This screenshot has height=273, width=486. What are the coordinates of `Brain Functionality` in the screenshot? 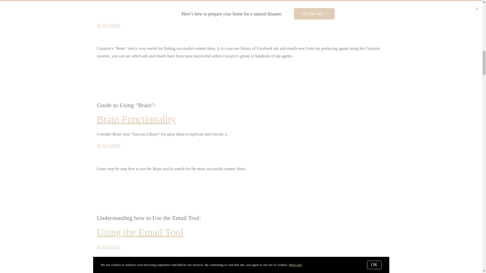 It's located at (136, 119).